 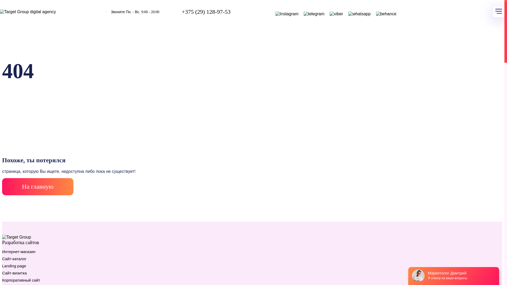 What do you see at coordinates (14, 266) in the screenshot?
I see `Landing page` at bounding box center [14, 266].